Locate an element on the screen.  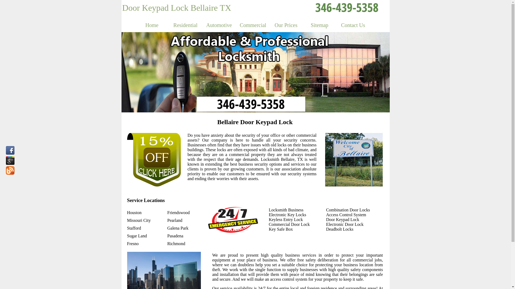
Door Keypad Lock is located at coordinates (343, 219).